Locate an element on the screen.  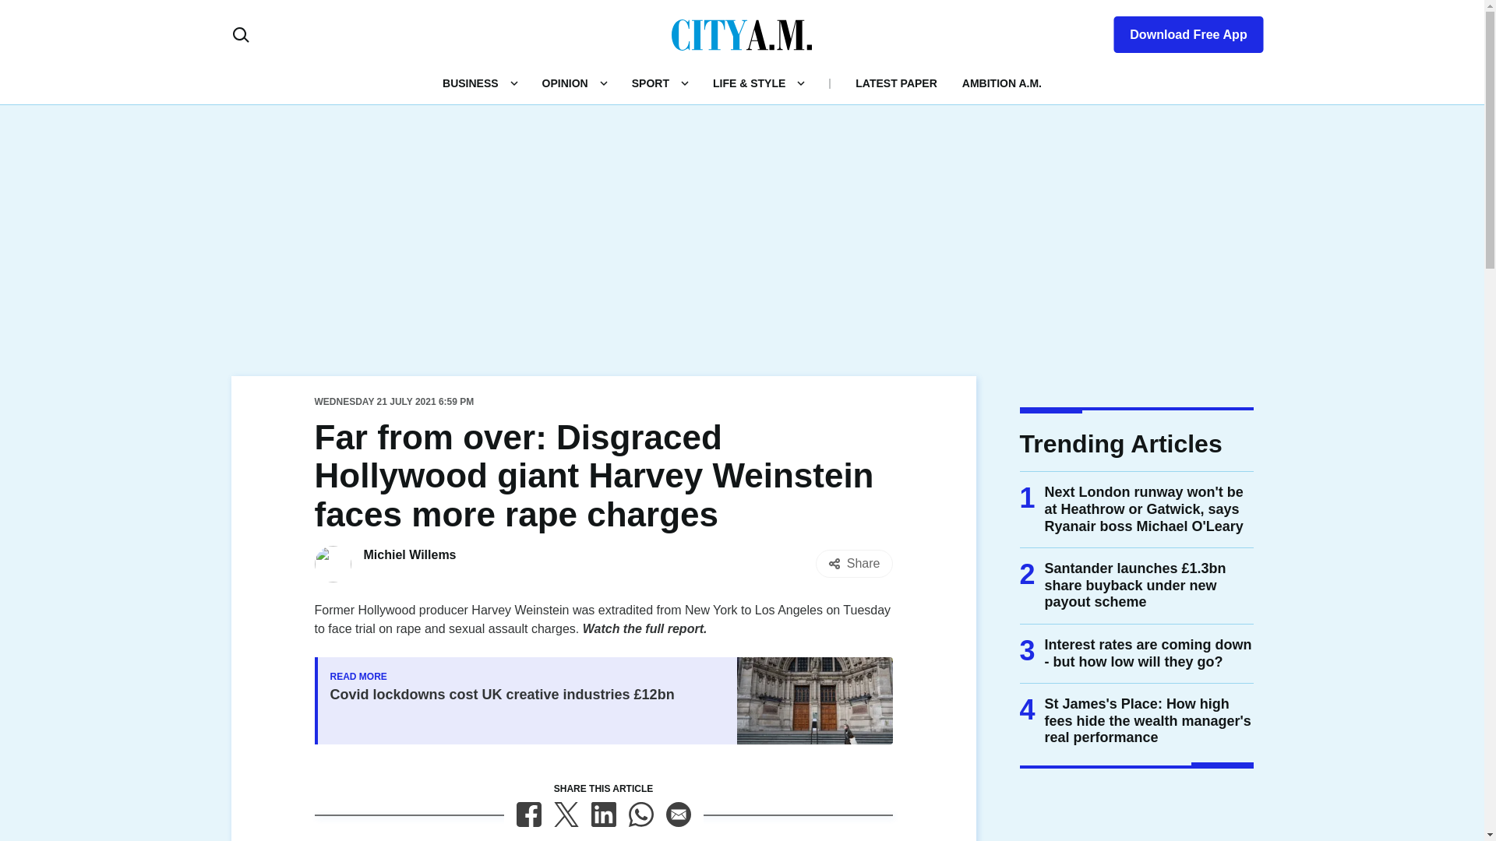
LinkedIn is located at coordinates (603, 815).